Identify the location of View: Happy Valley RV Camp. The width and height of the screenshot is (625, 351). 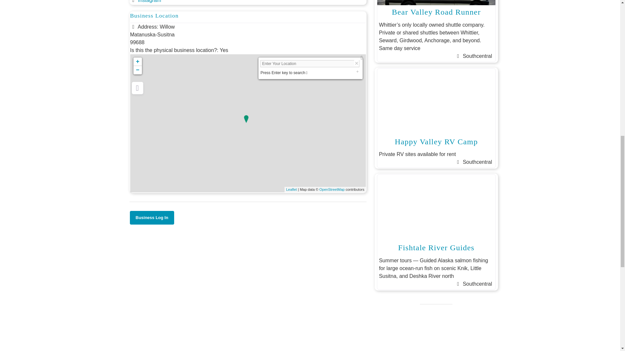
(436, 142).